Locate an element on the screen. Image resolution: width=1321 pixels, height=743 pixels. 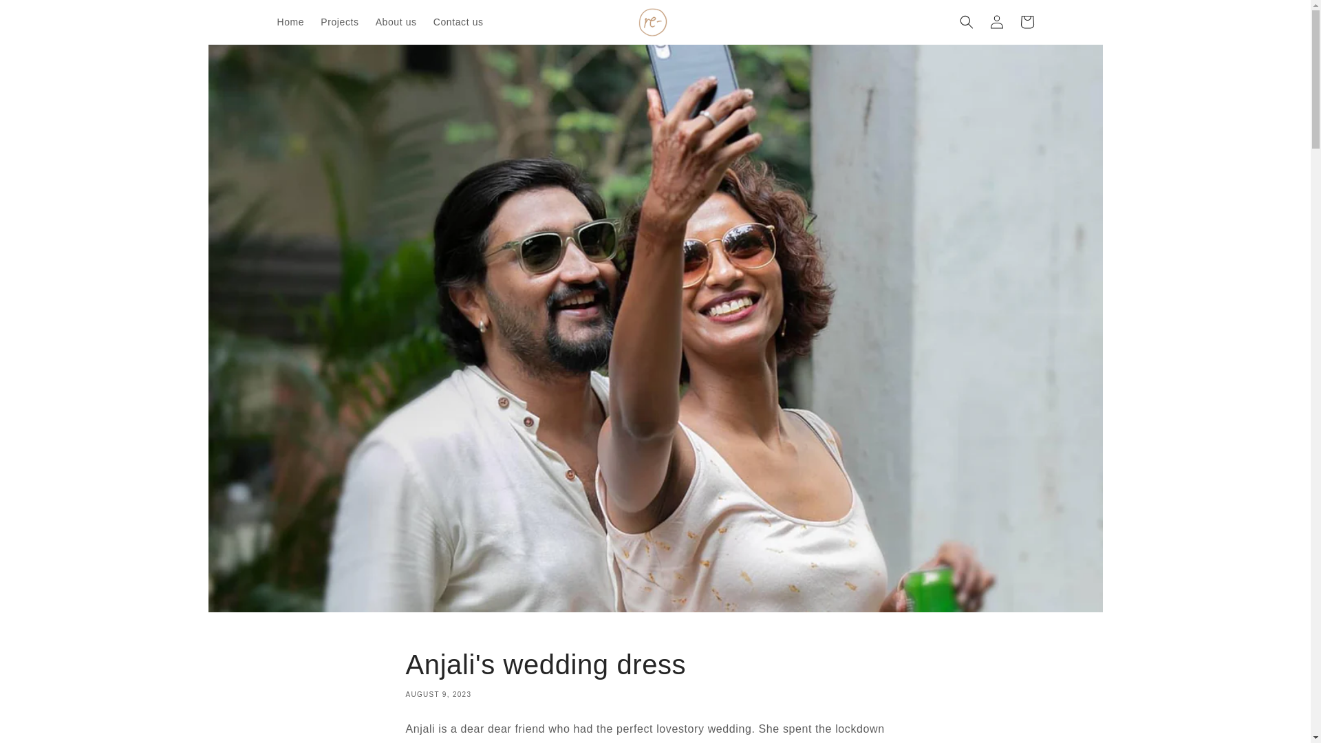
Cart is located at coordinates (1027, 22).